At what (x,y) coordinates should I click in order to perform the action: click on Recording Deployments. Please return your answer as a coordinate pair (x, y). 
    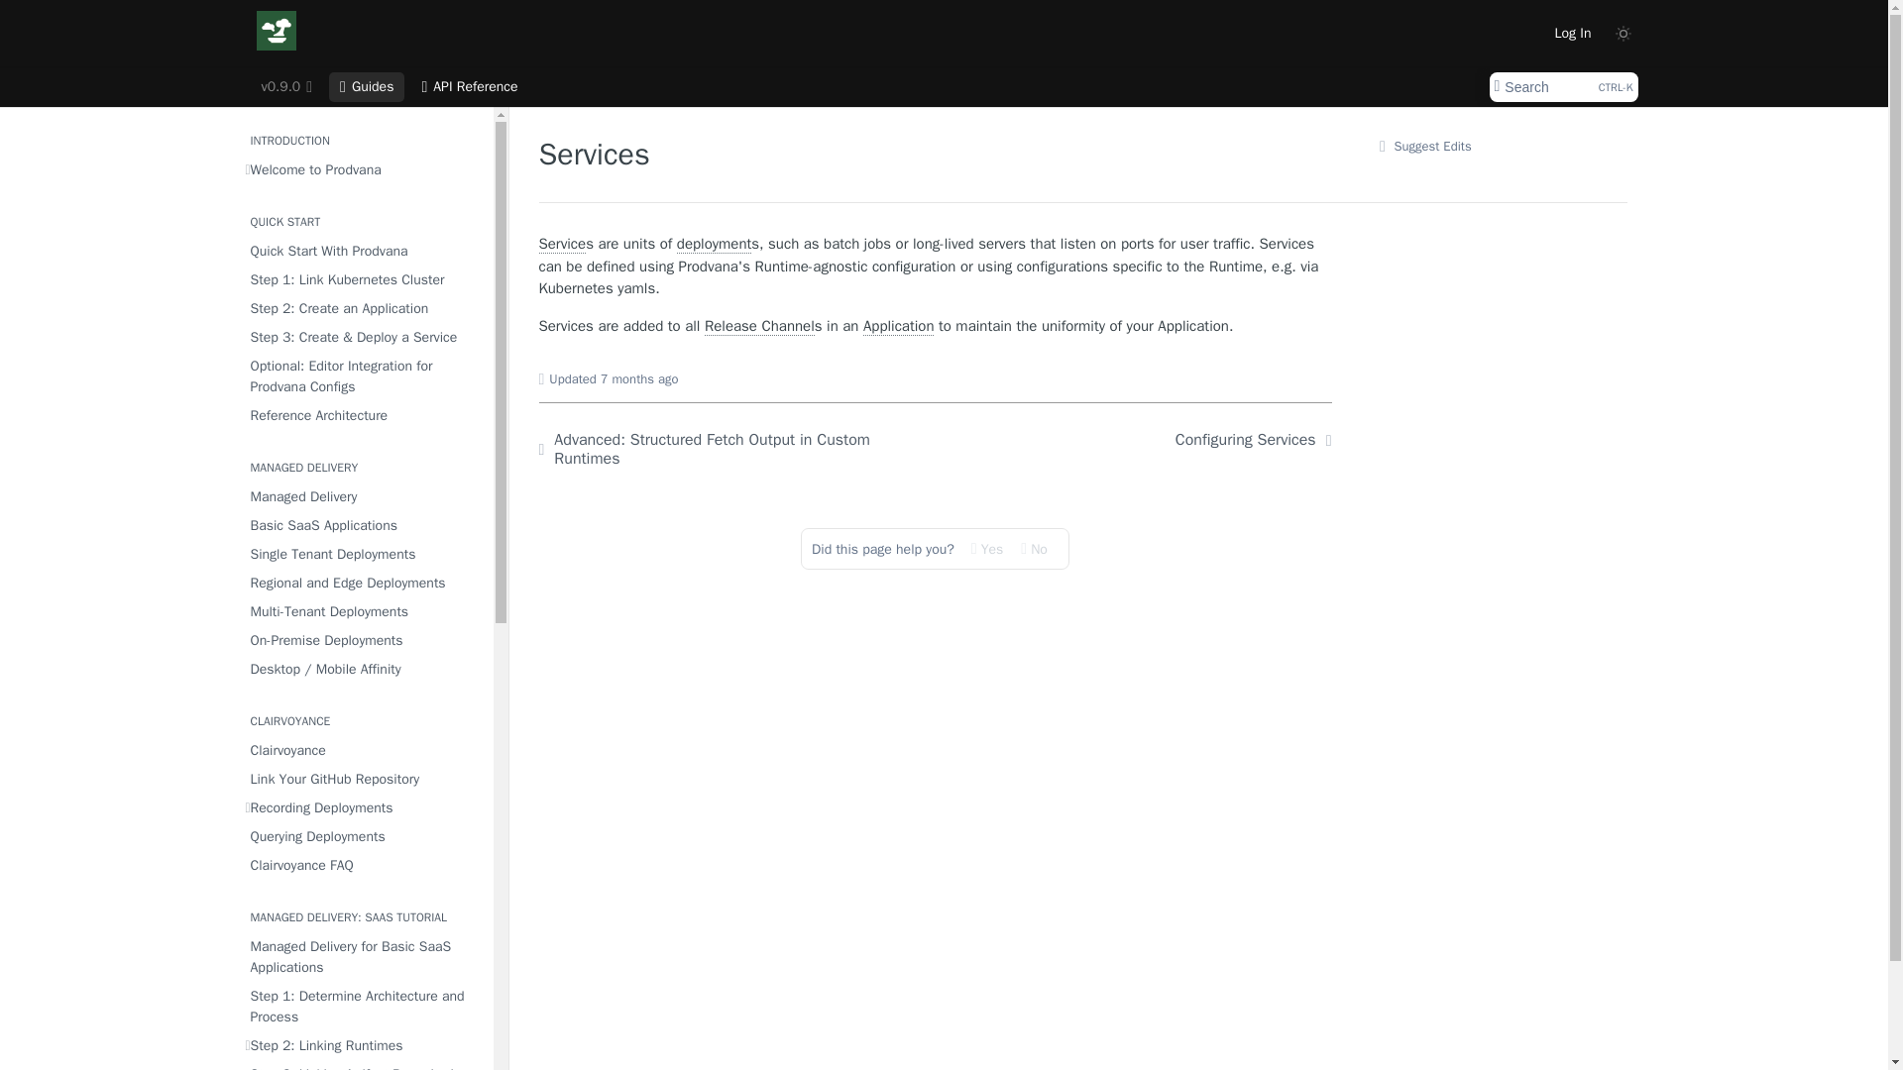
    Looking at the image, I should click on (363, 751).